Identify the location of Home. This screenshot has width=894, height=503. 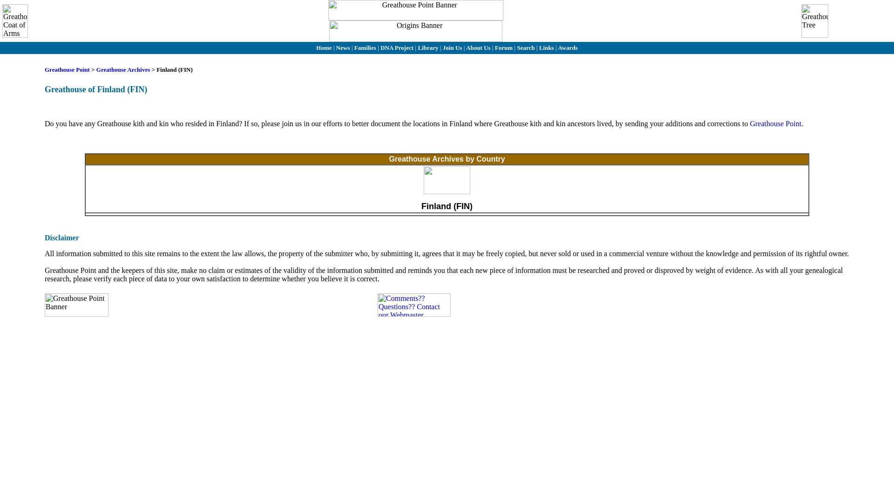
(324, 48).